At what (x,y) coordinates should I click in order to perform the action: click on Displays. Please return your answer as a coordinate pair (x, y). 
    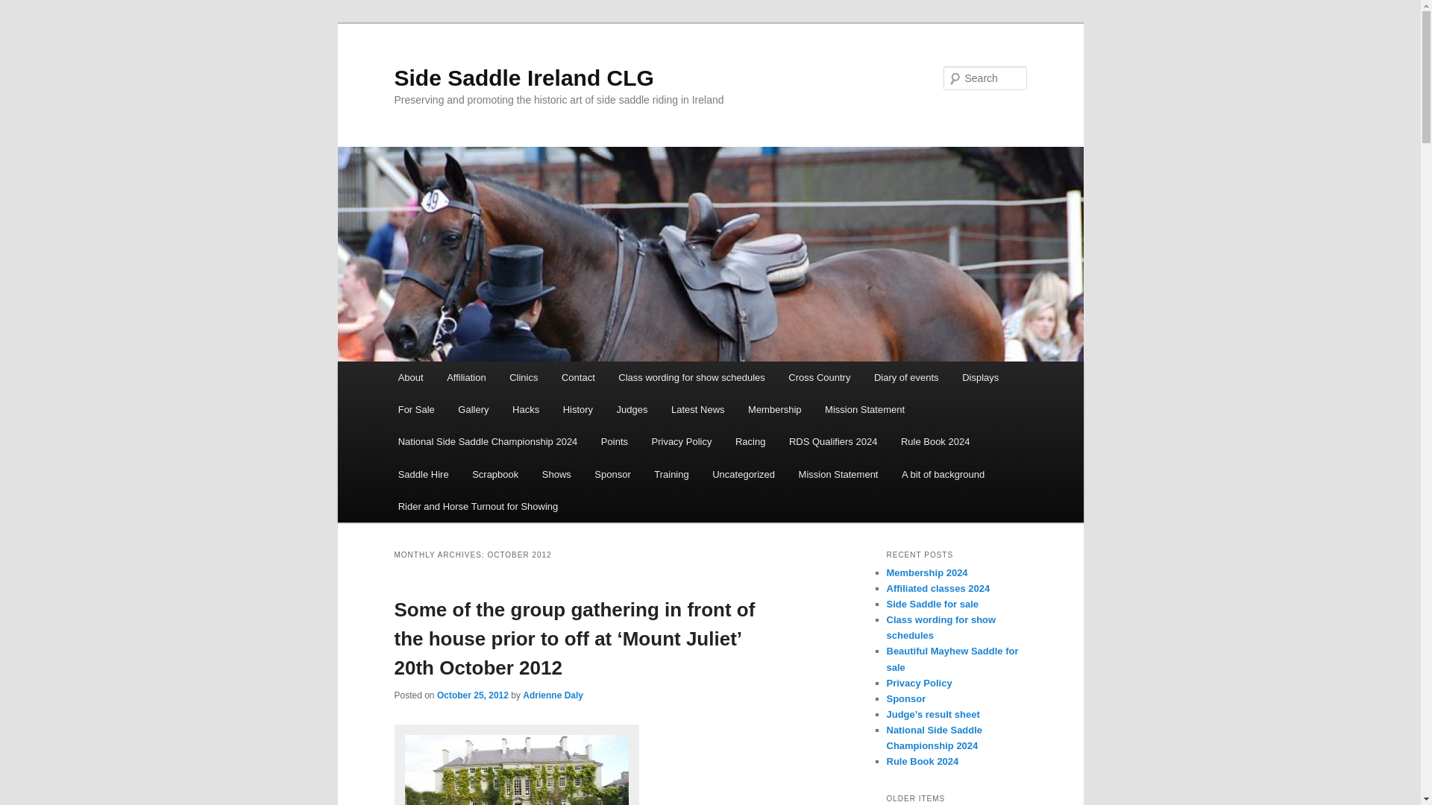
    Looking at the image, I should click on (980, 377).